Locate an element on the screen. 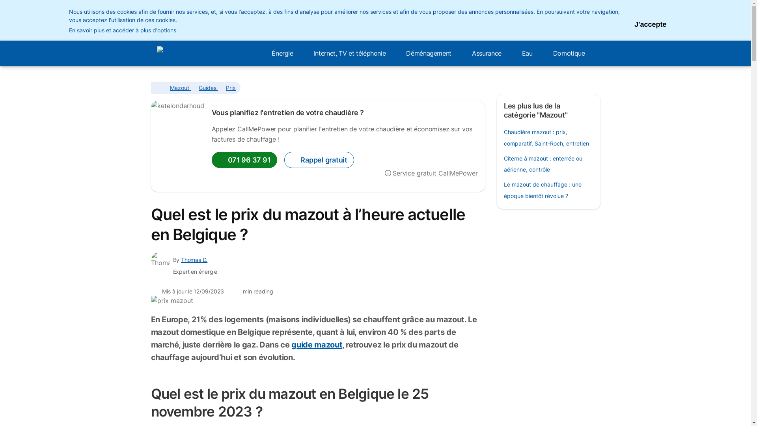 The height and width of the screenshot is (426, 757). Thomas D. is located at coordinates (194, 260).